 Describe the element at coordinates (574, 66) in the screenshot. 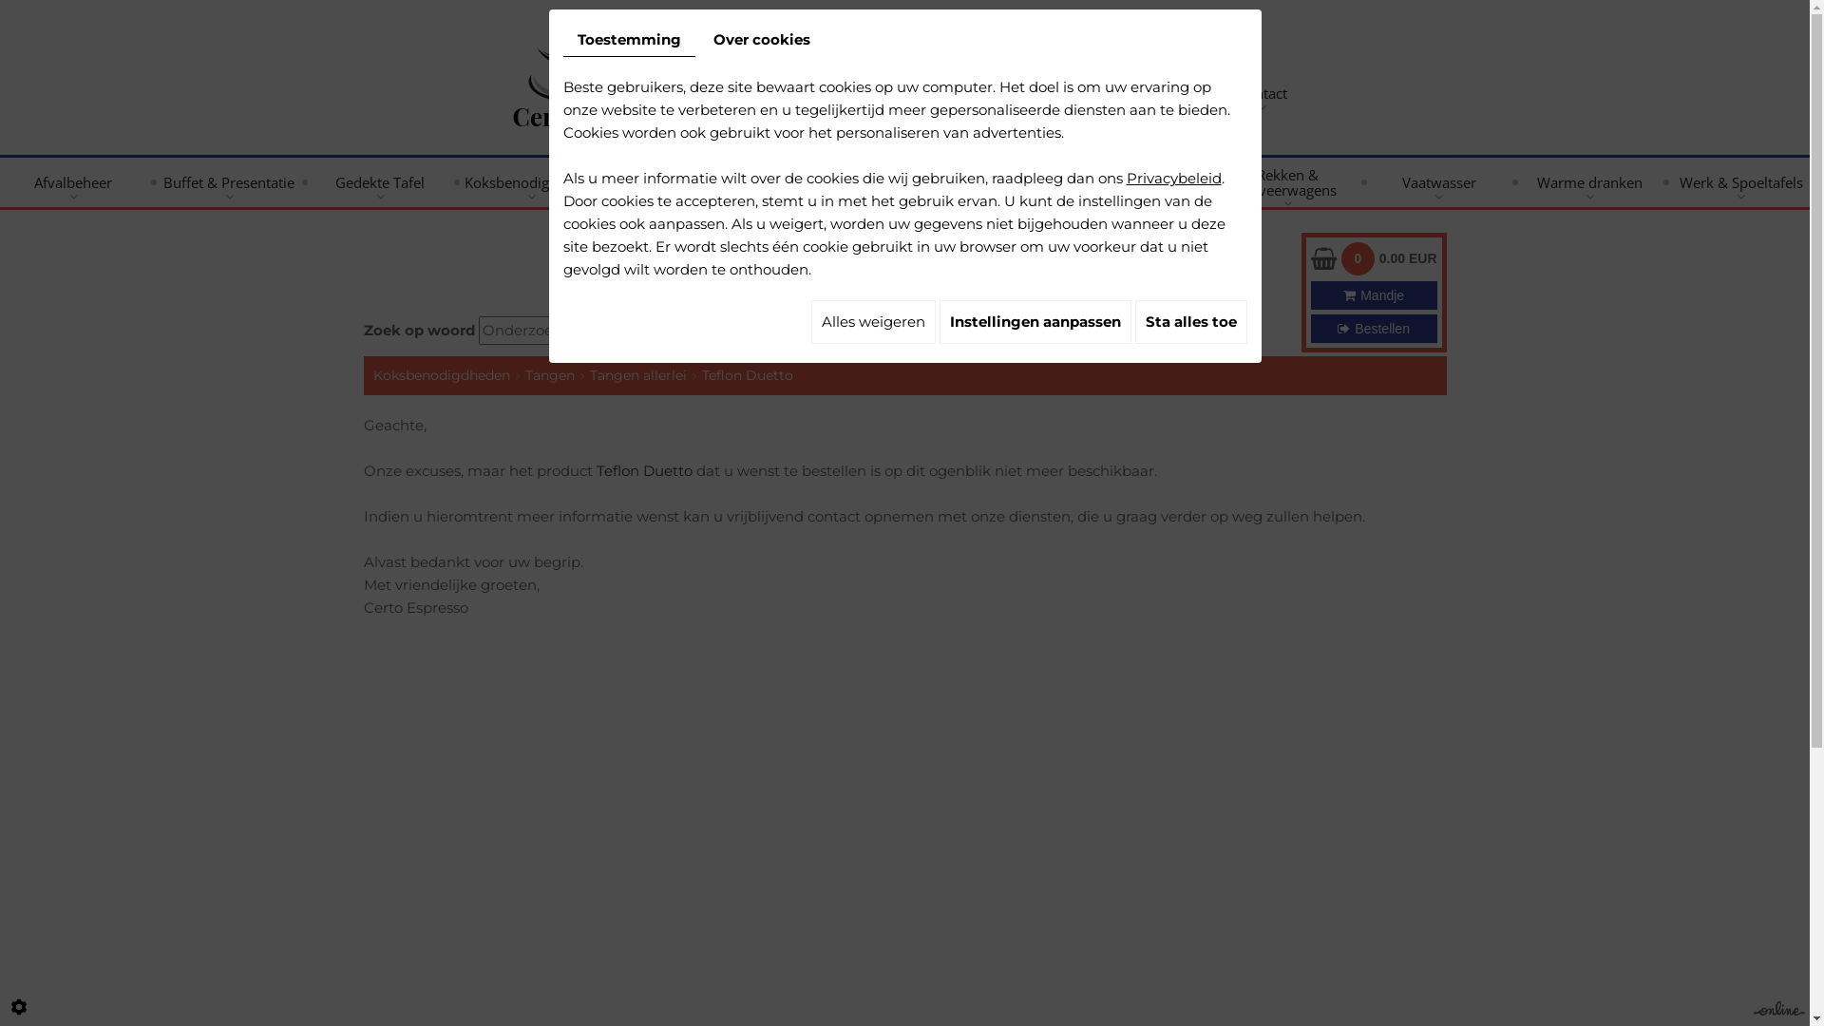

I see `Certo Espresso` at that location.